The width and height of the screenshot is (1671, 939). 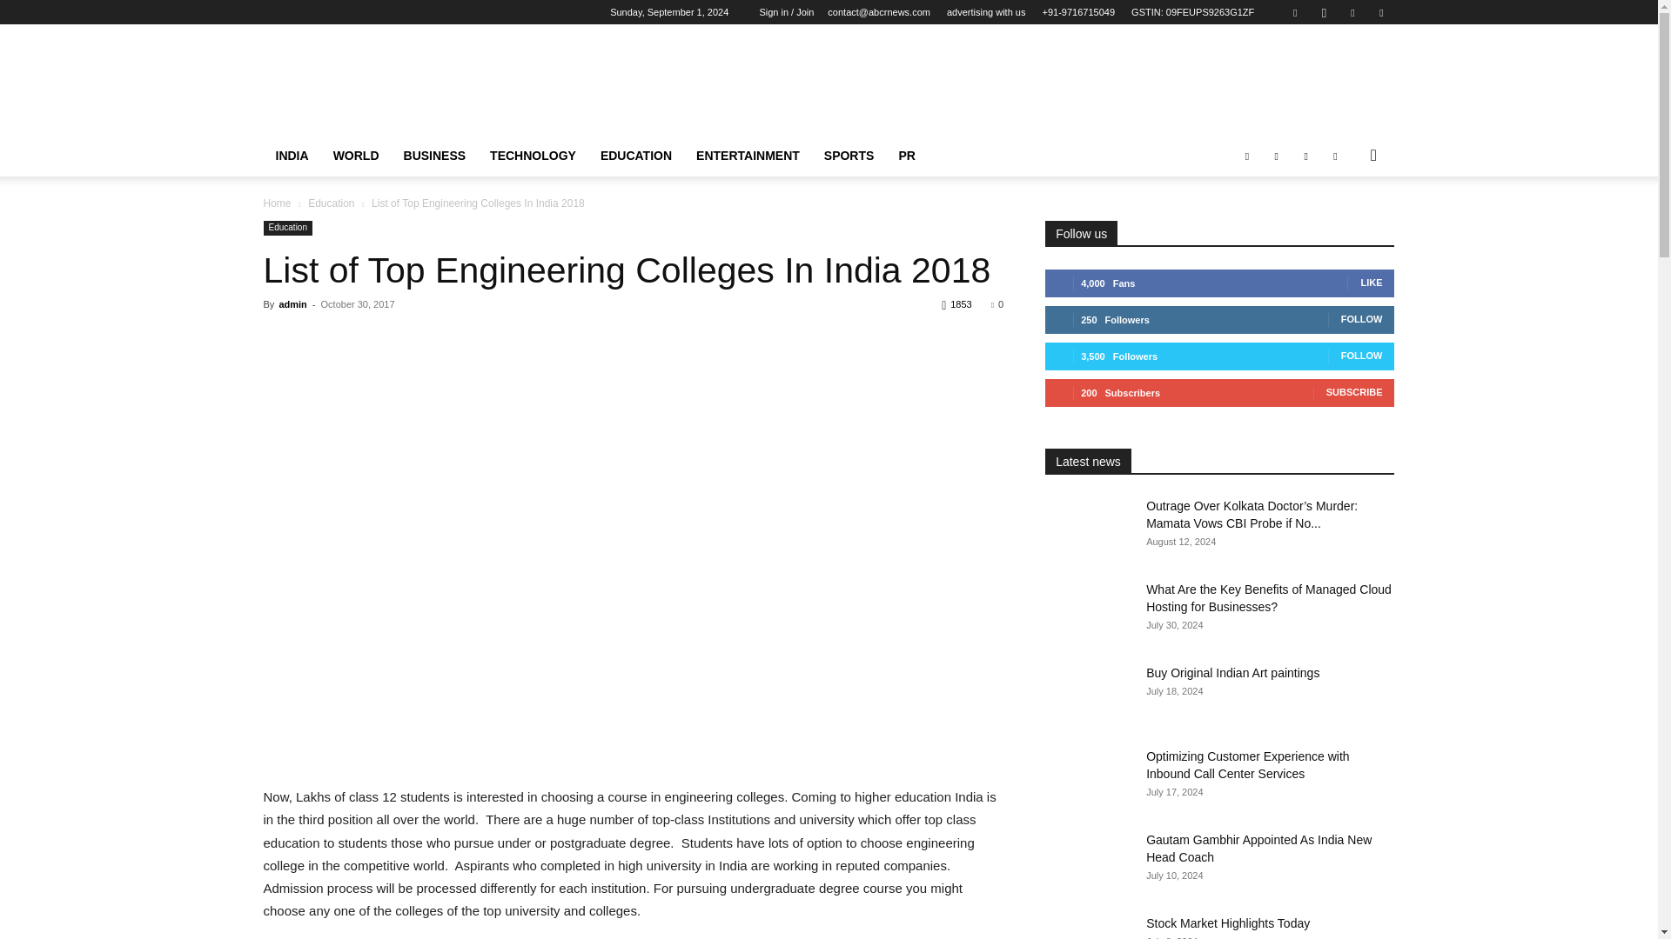 I want to click on GSTIN: 09FEUPS9263G1ZF, so click(x=1192, y=12).